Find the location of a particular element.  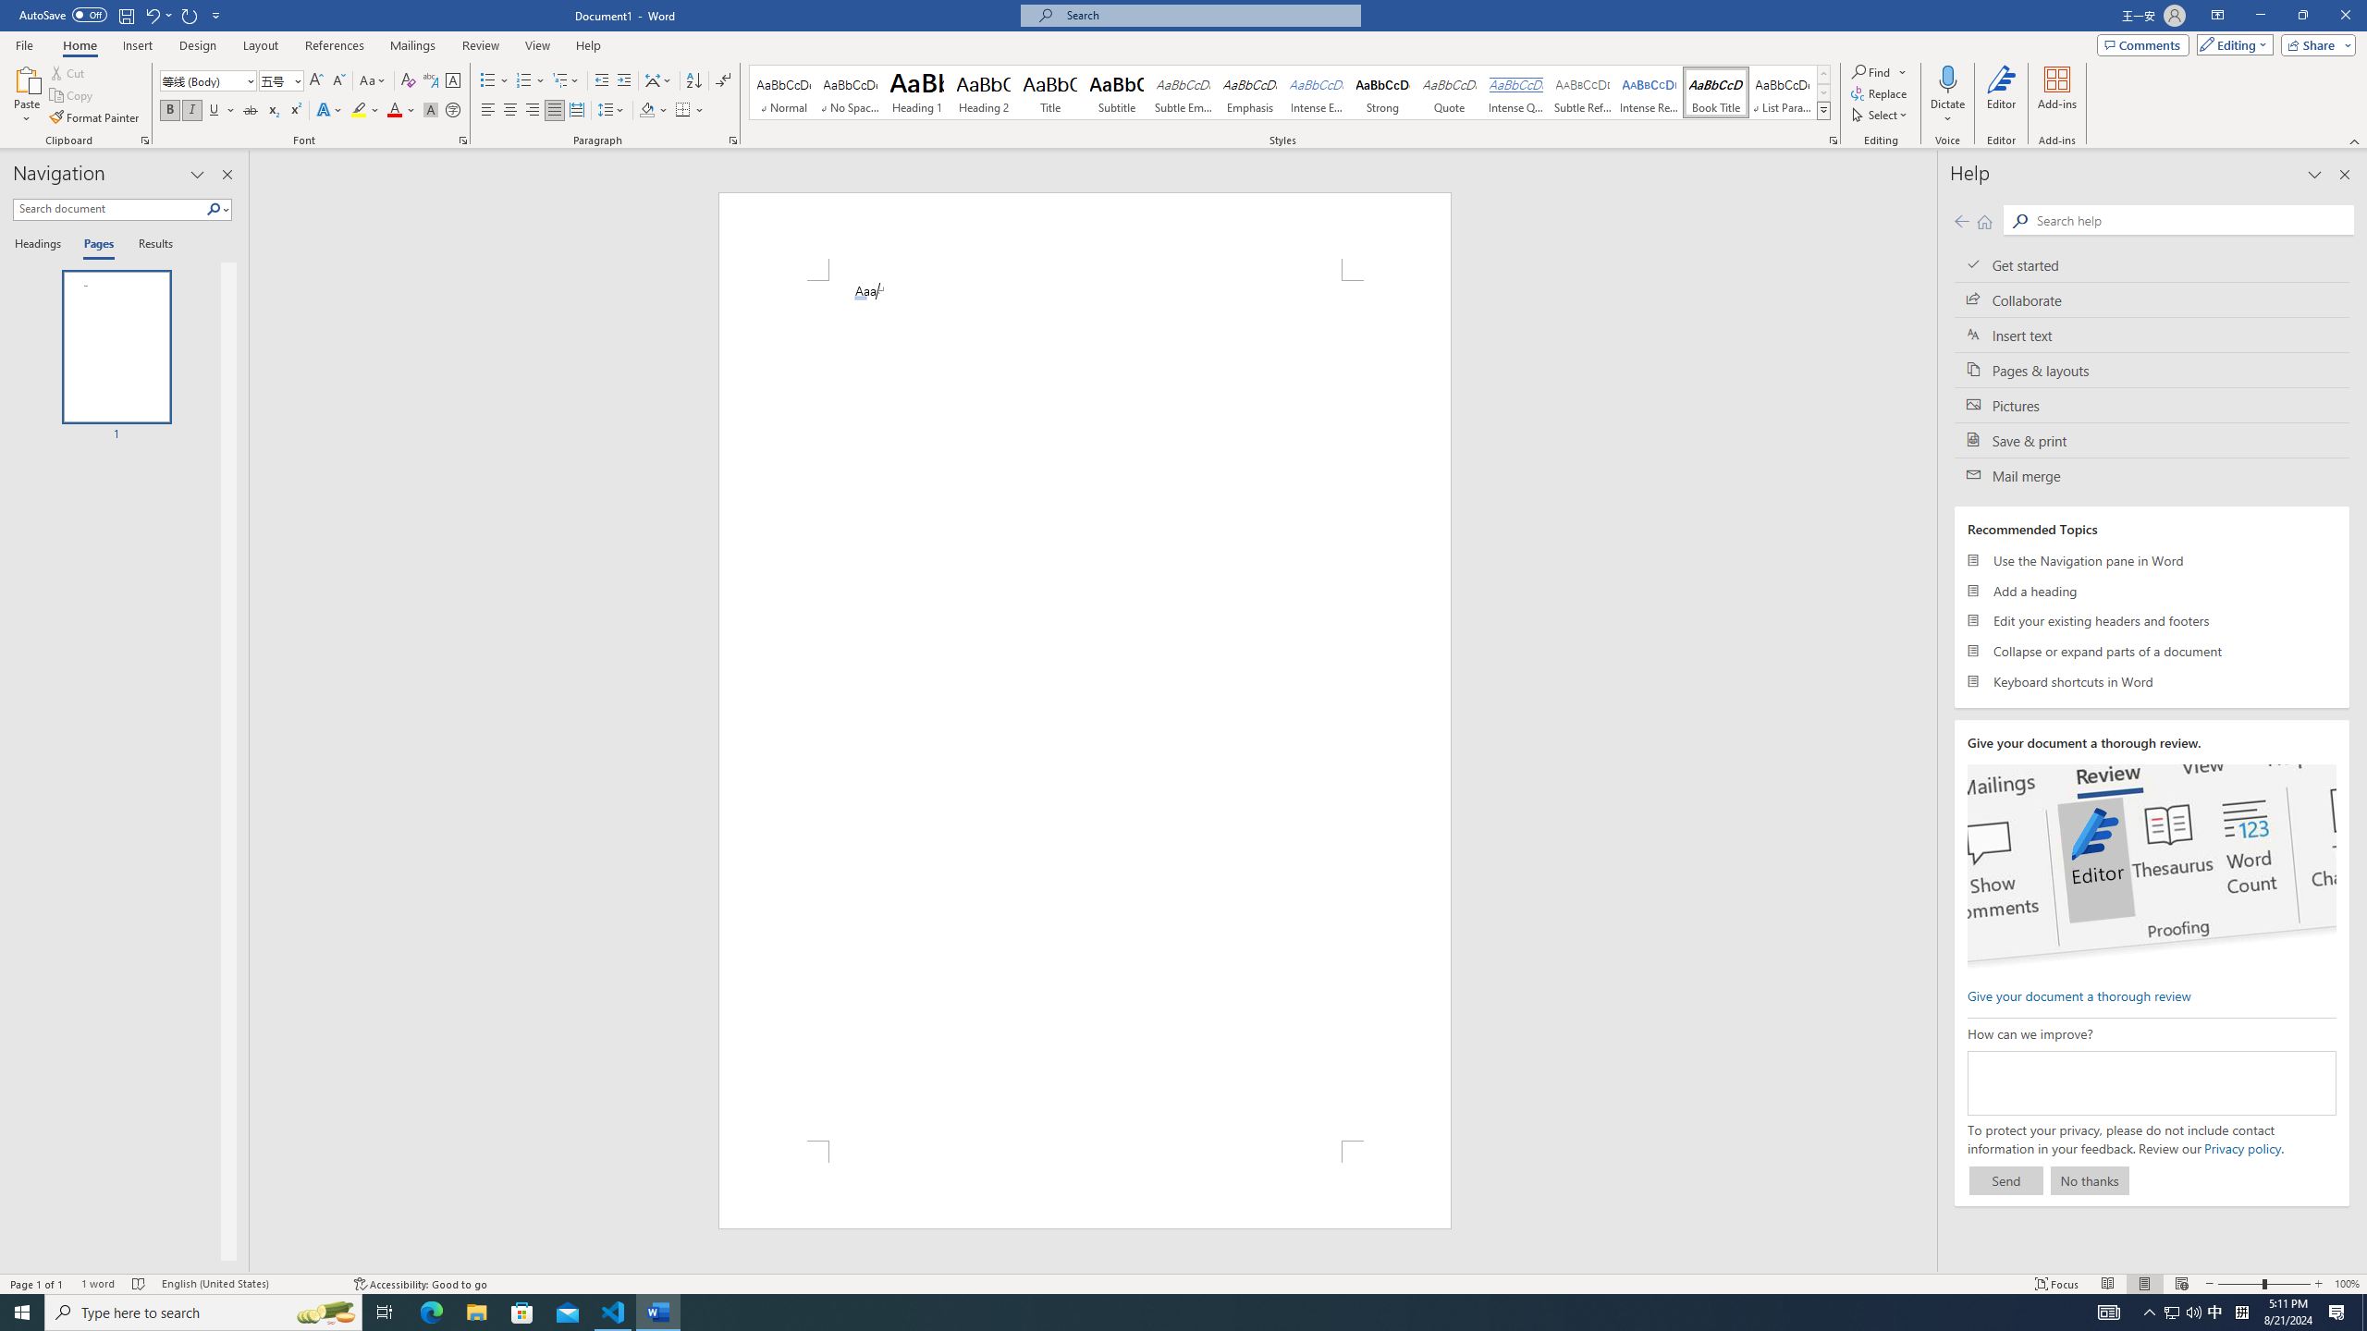

Pictures is located at coordinates (2152, 405).